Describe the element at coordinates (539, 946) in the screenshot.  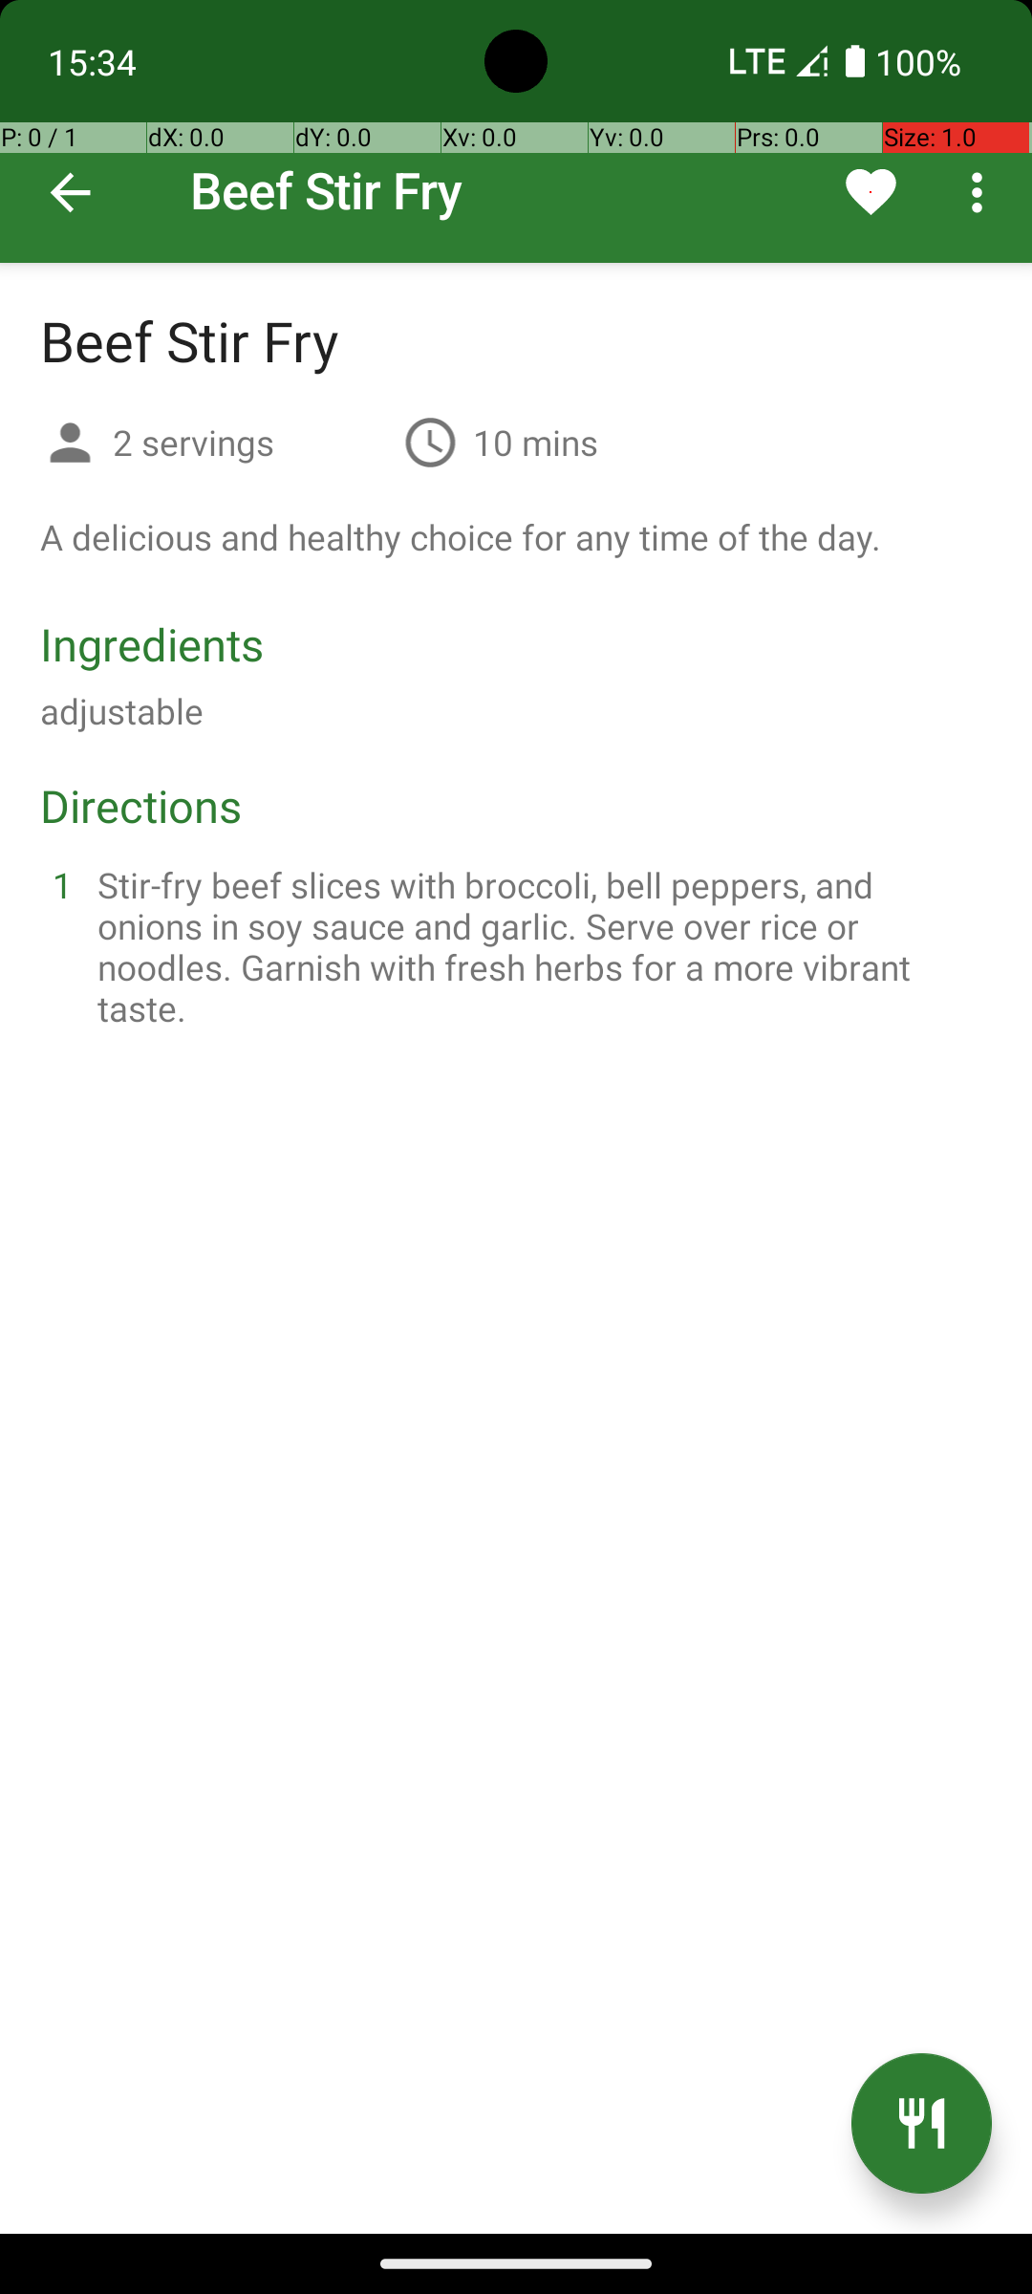
I see `Stir-fry beef slices with broccoli, bell peppers, and onions in soy sauce and garlic. Serve over rice or noodles. Garnish with fresh herbs for a more vibrant taste.` at that location.